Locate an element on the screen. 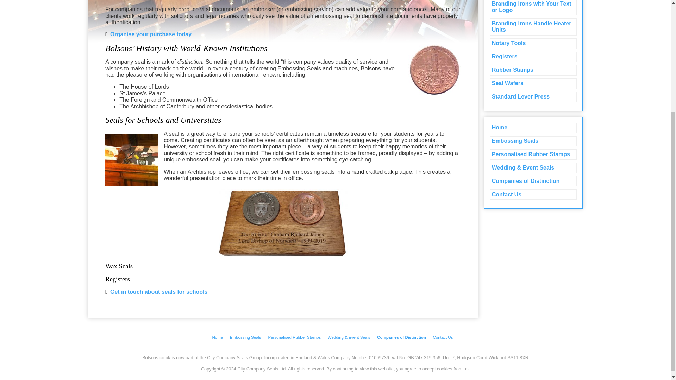  Branding Irons Handle Heater Units is located at coordinates (533, 27).